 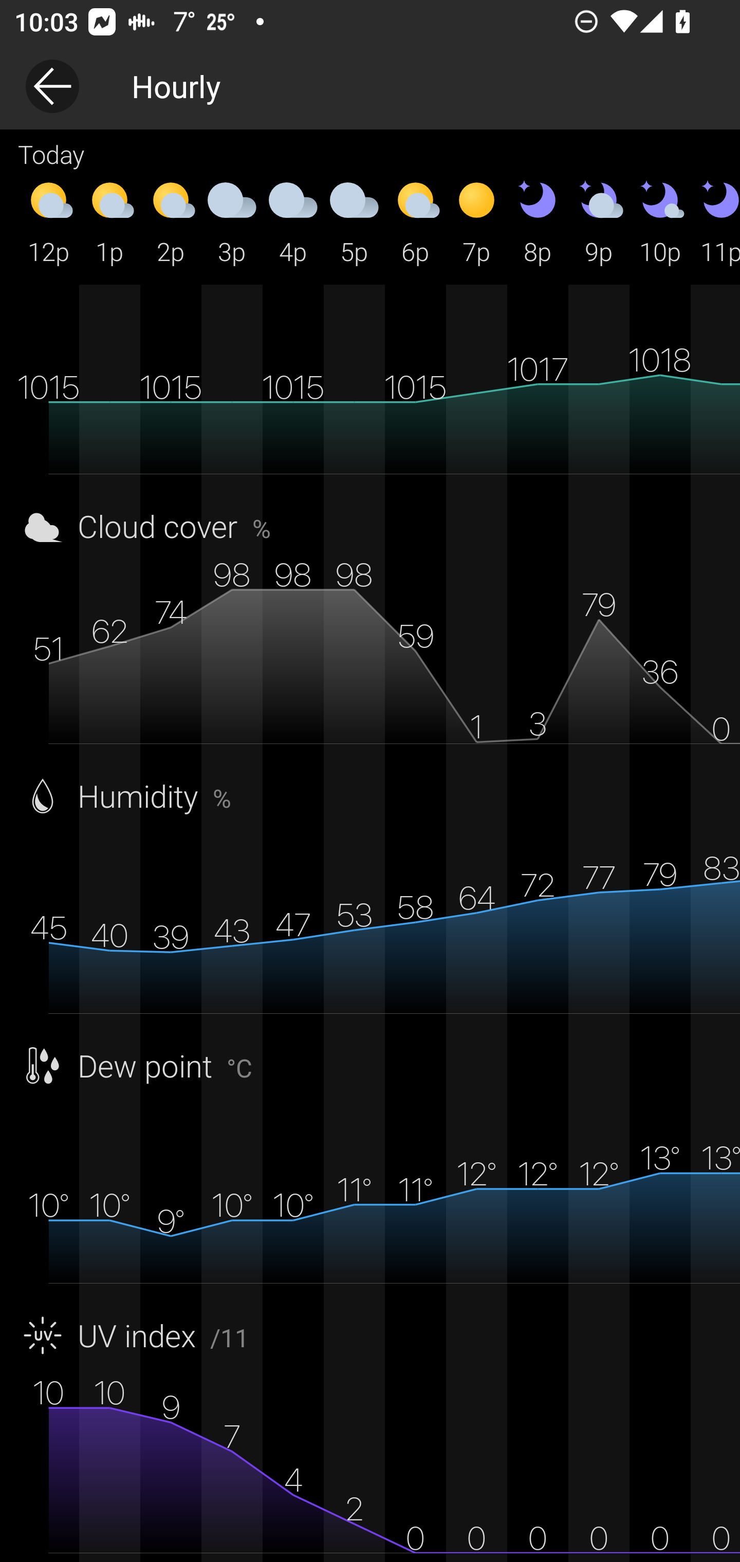 What do you see at coordinates (538, 221) in the screenshot?
I see `8p` at bounding box center [538, 221].